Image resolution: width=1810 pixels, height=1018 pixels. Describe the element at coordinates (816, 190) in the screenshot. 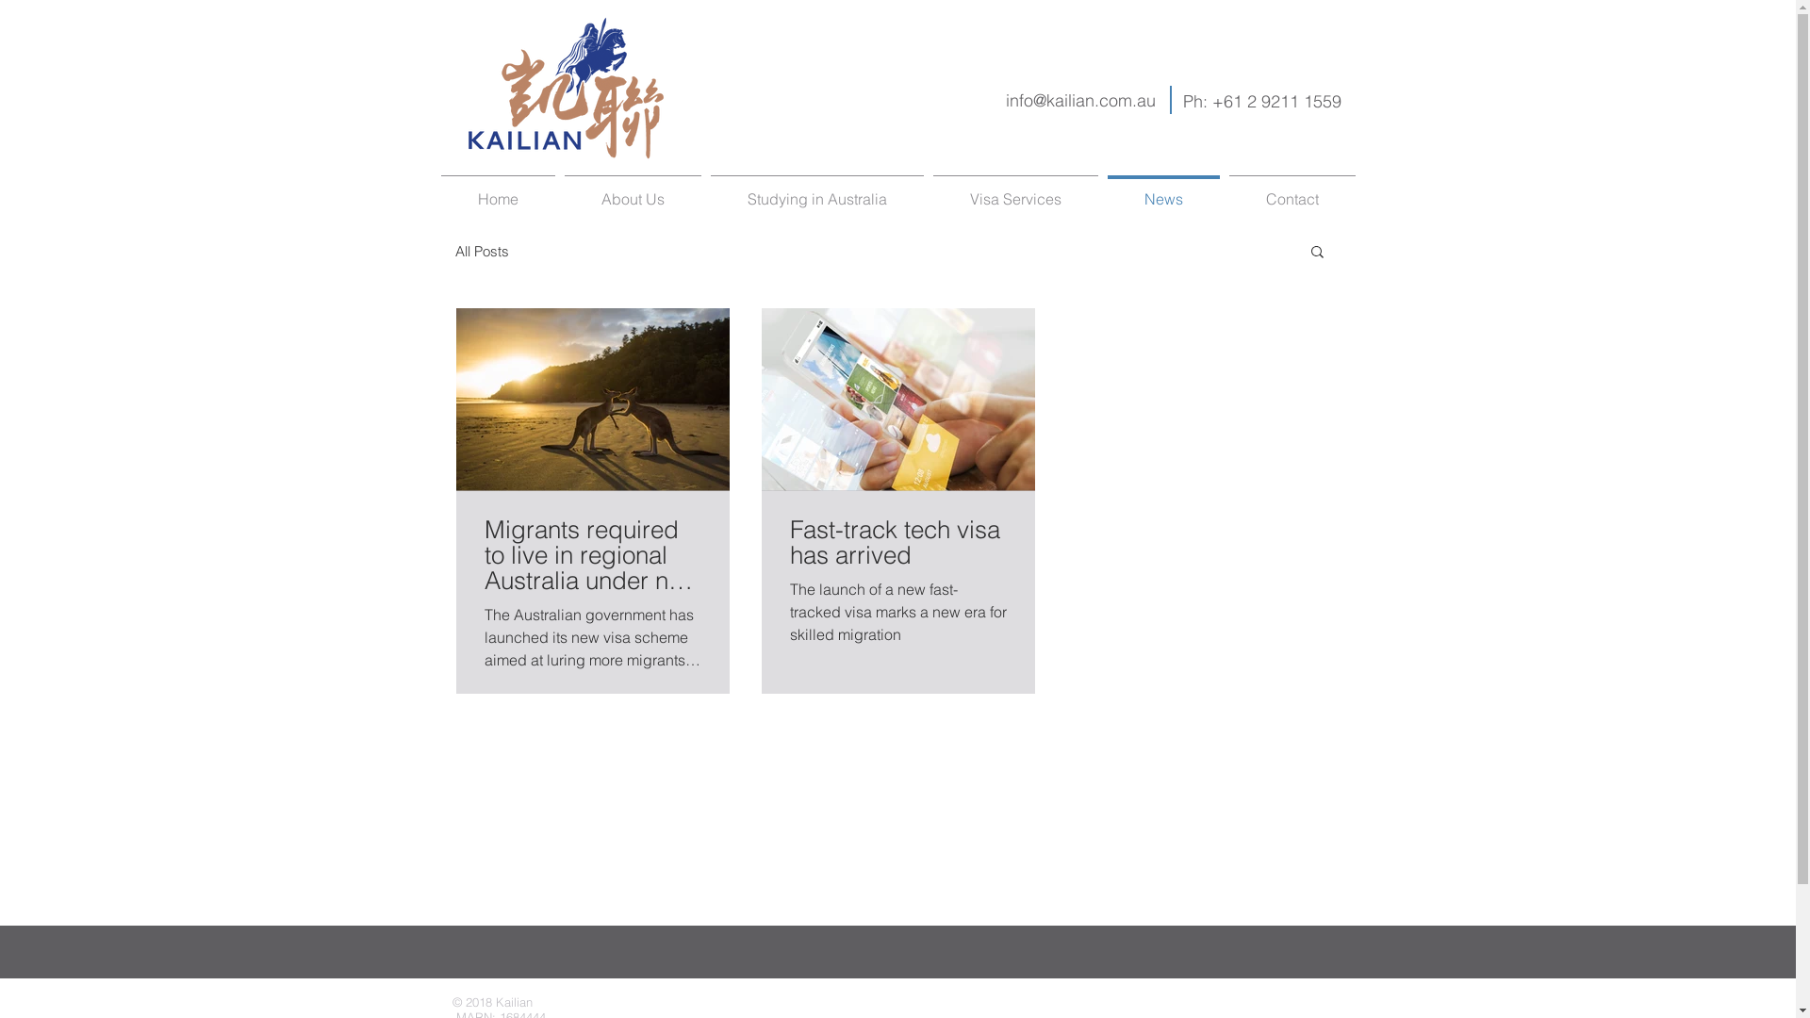

I see `Studying in Australia` at that location.